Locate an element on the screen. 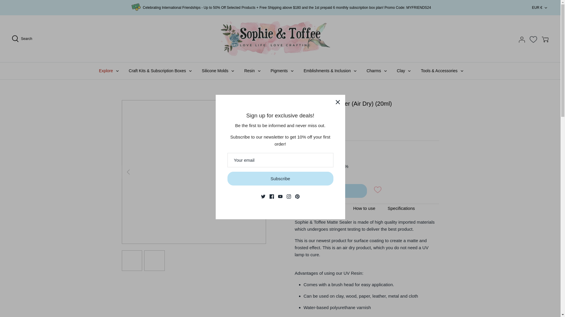  Left is located at coordinates (128, 172).